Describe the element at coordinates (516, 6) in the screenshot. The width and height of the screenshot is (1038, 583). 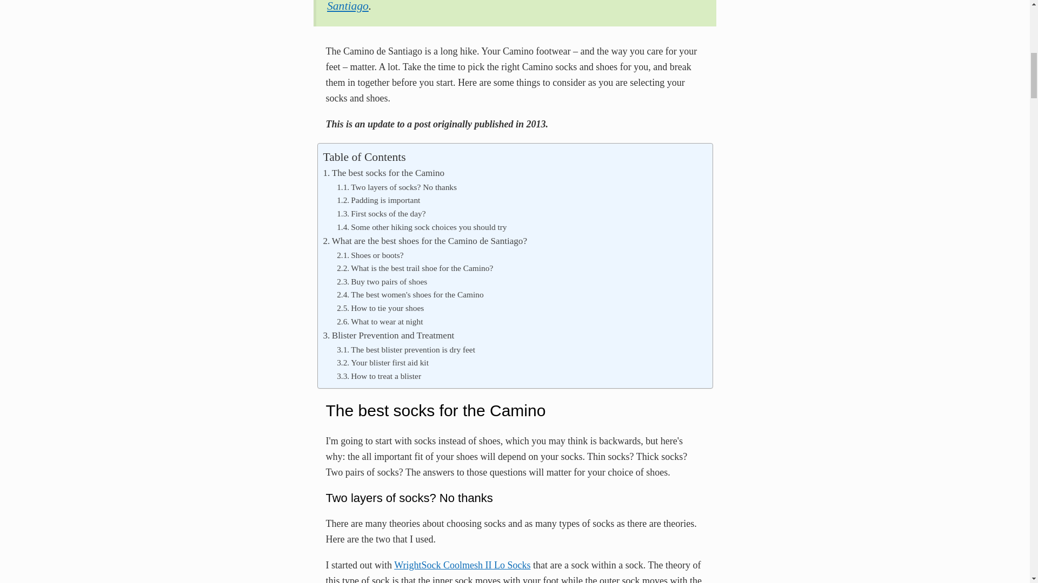
I see `Camino de Santiago` at that location.